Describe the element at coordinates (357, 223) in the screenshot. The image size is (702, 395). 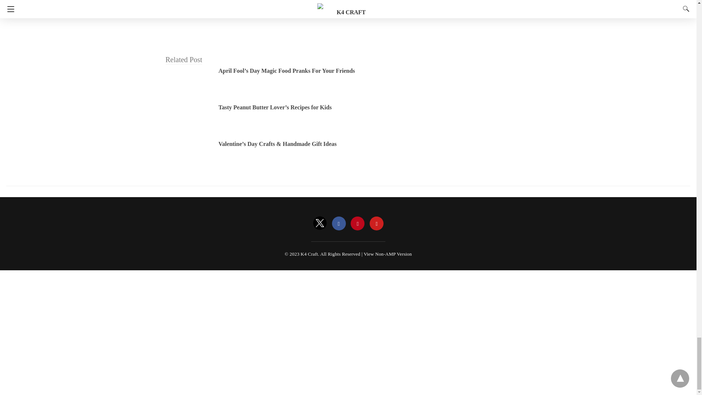
I see `pinterest profile` at that location.